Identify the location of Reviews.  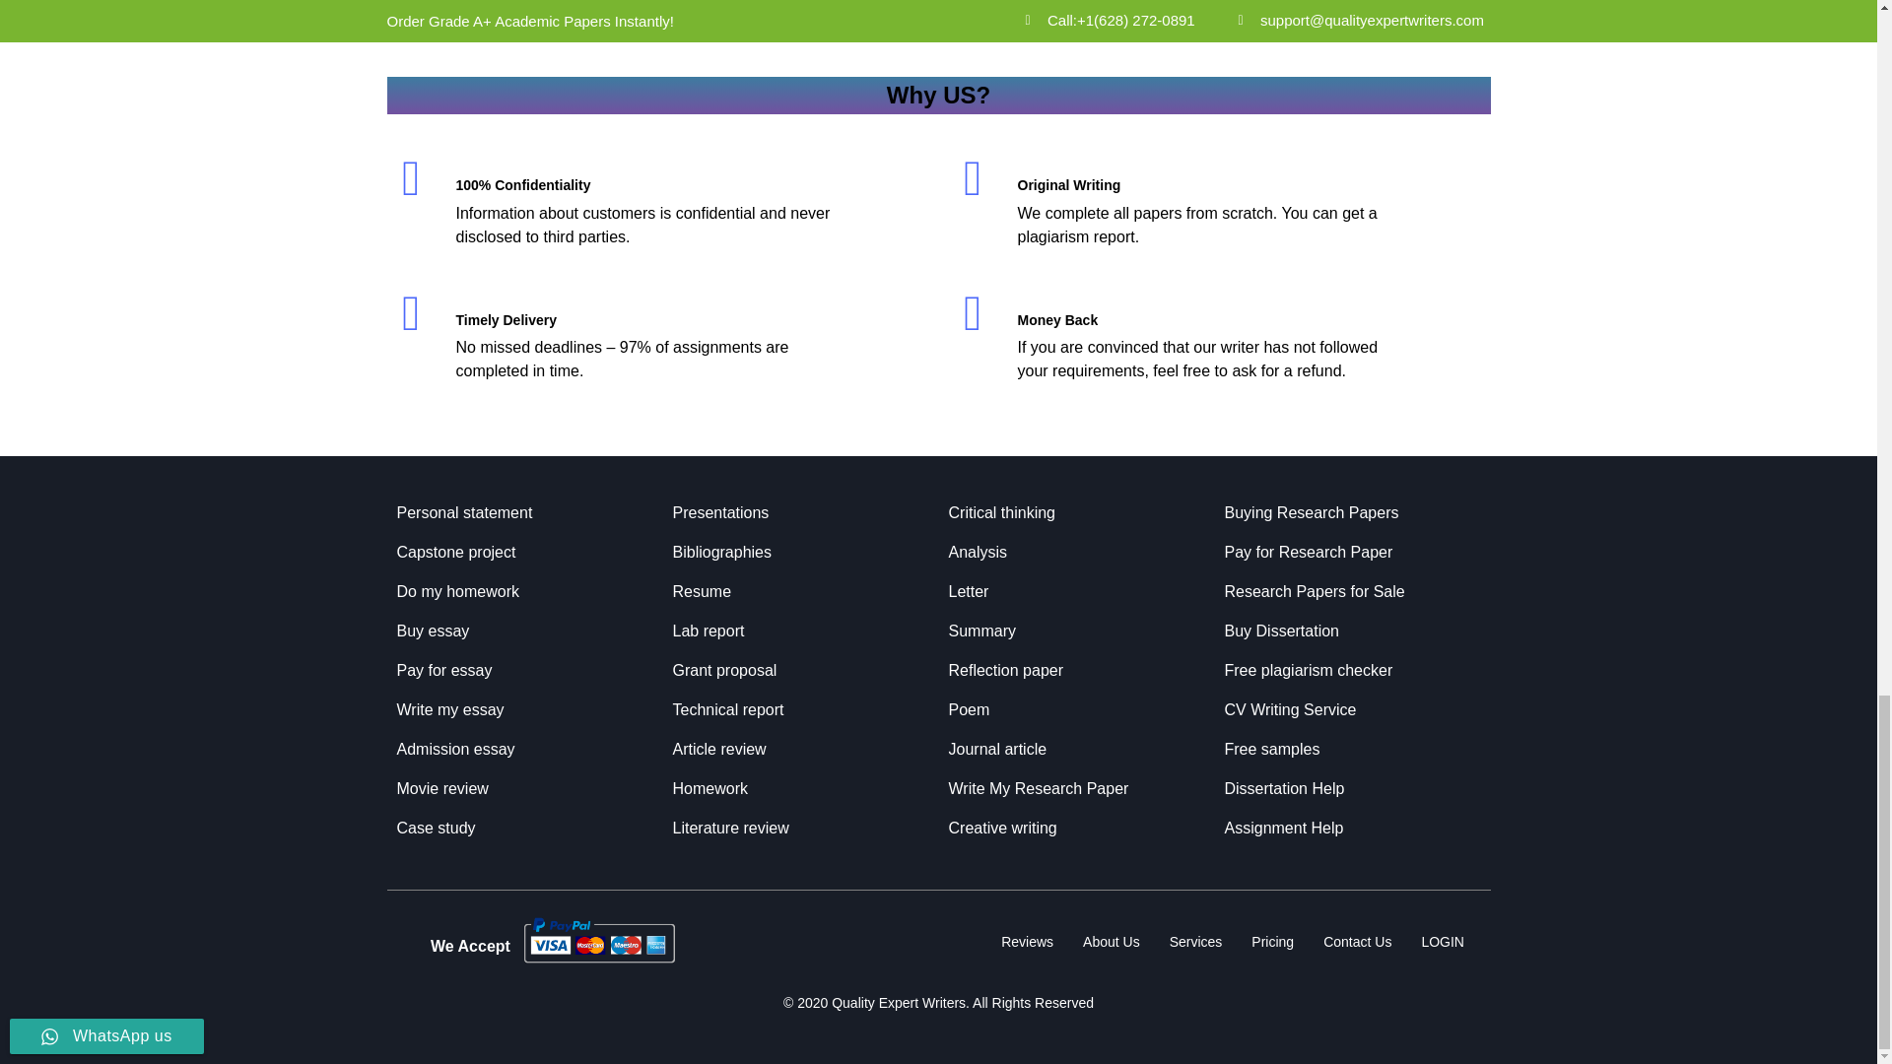
(1027, 942).